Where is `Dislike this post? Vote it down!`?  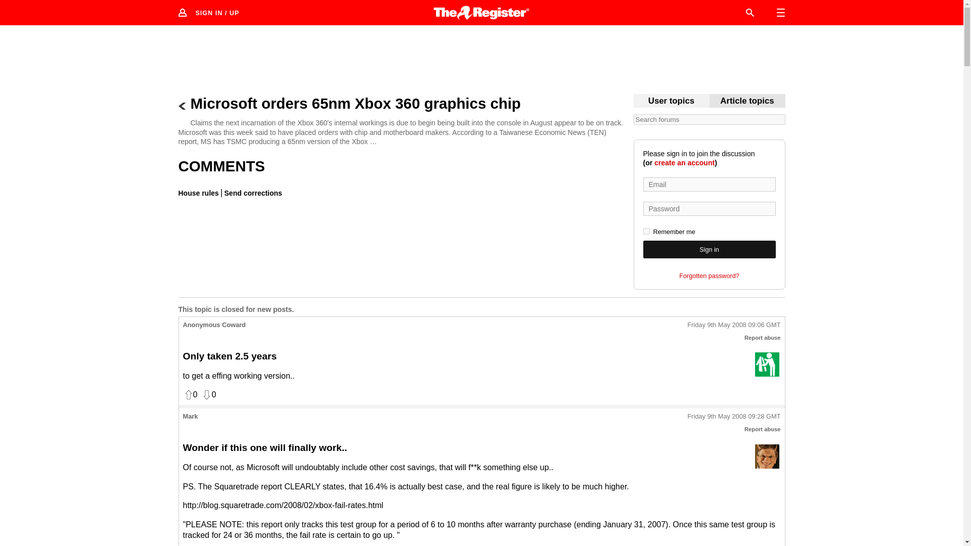
Dislike this post? Vote it down! is located at coordinates (208, 394).